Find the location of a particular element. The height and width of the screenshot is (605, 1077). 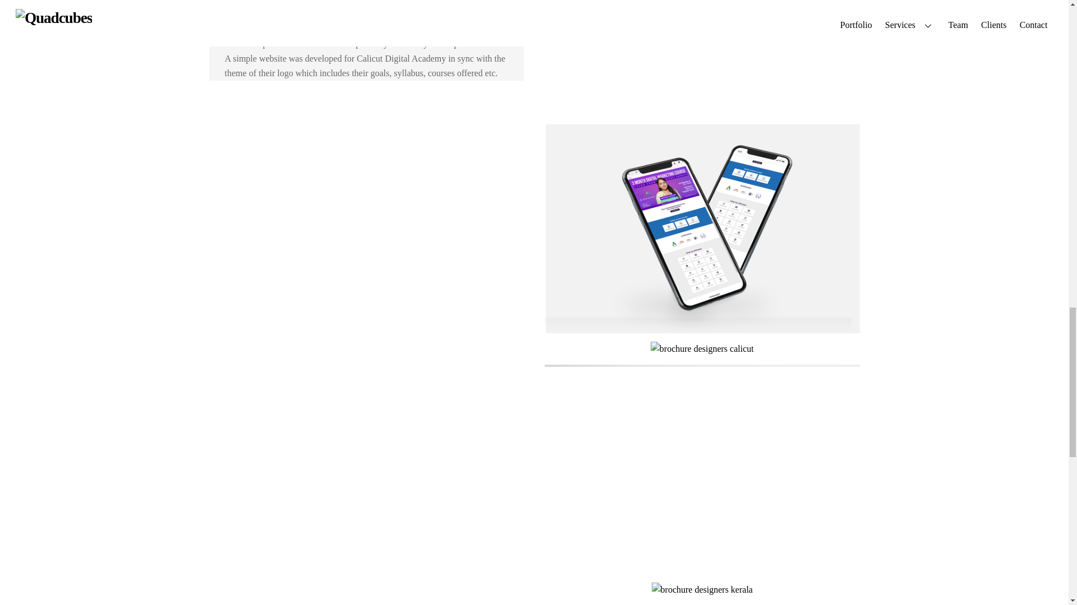

brochure designers kerala is located at coordinates (702, 589).